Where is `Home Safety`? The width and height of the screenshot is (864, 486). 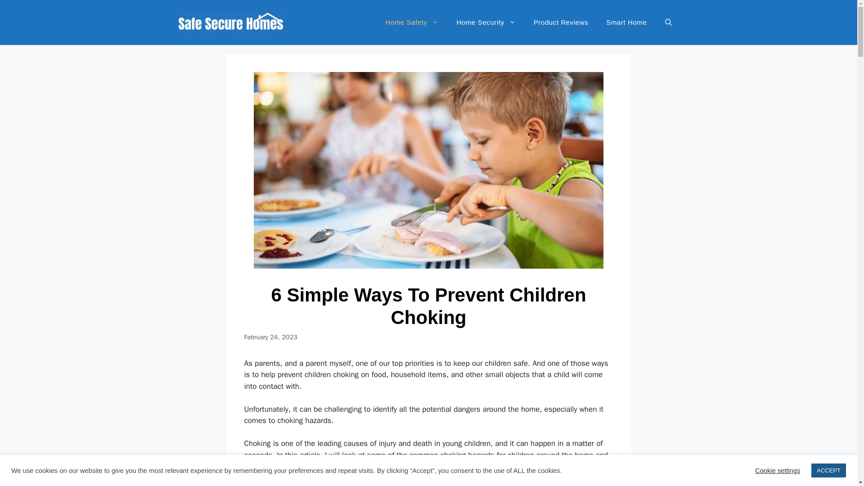 Home Safety is located at coordinates (411, 22).